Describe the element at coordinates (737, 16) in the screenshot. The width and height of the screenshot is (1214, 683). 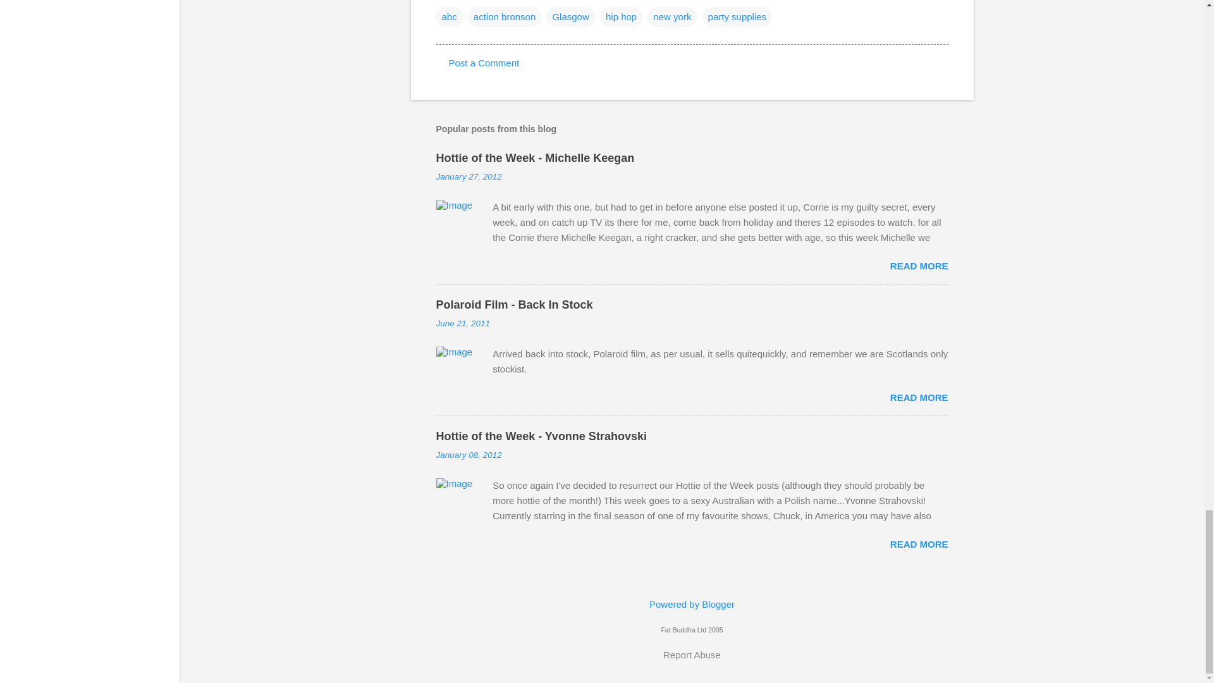
I see `party supplies` at that location.